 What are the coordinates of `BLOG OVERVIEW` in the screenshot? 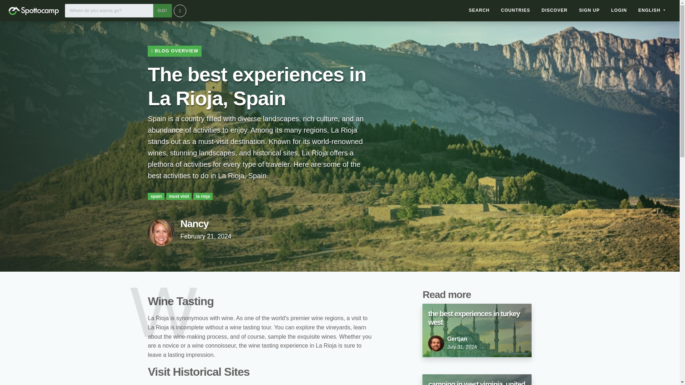 It's located at (174, 51).